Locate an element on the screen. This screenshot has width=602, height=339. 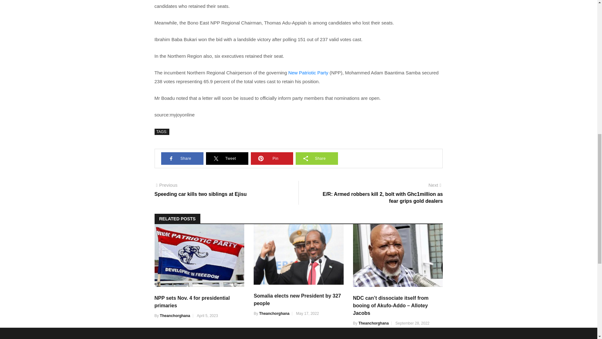
Theanchorghana is located at coordinates (274, 313).